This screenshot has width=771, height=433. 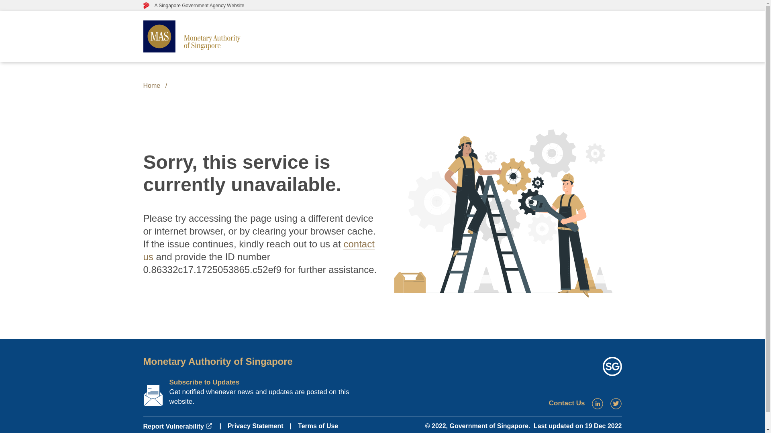 I want to click on Home, so click(x=151, y=86).